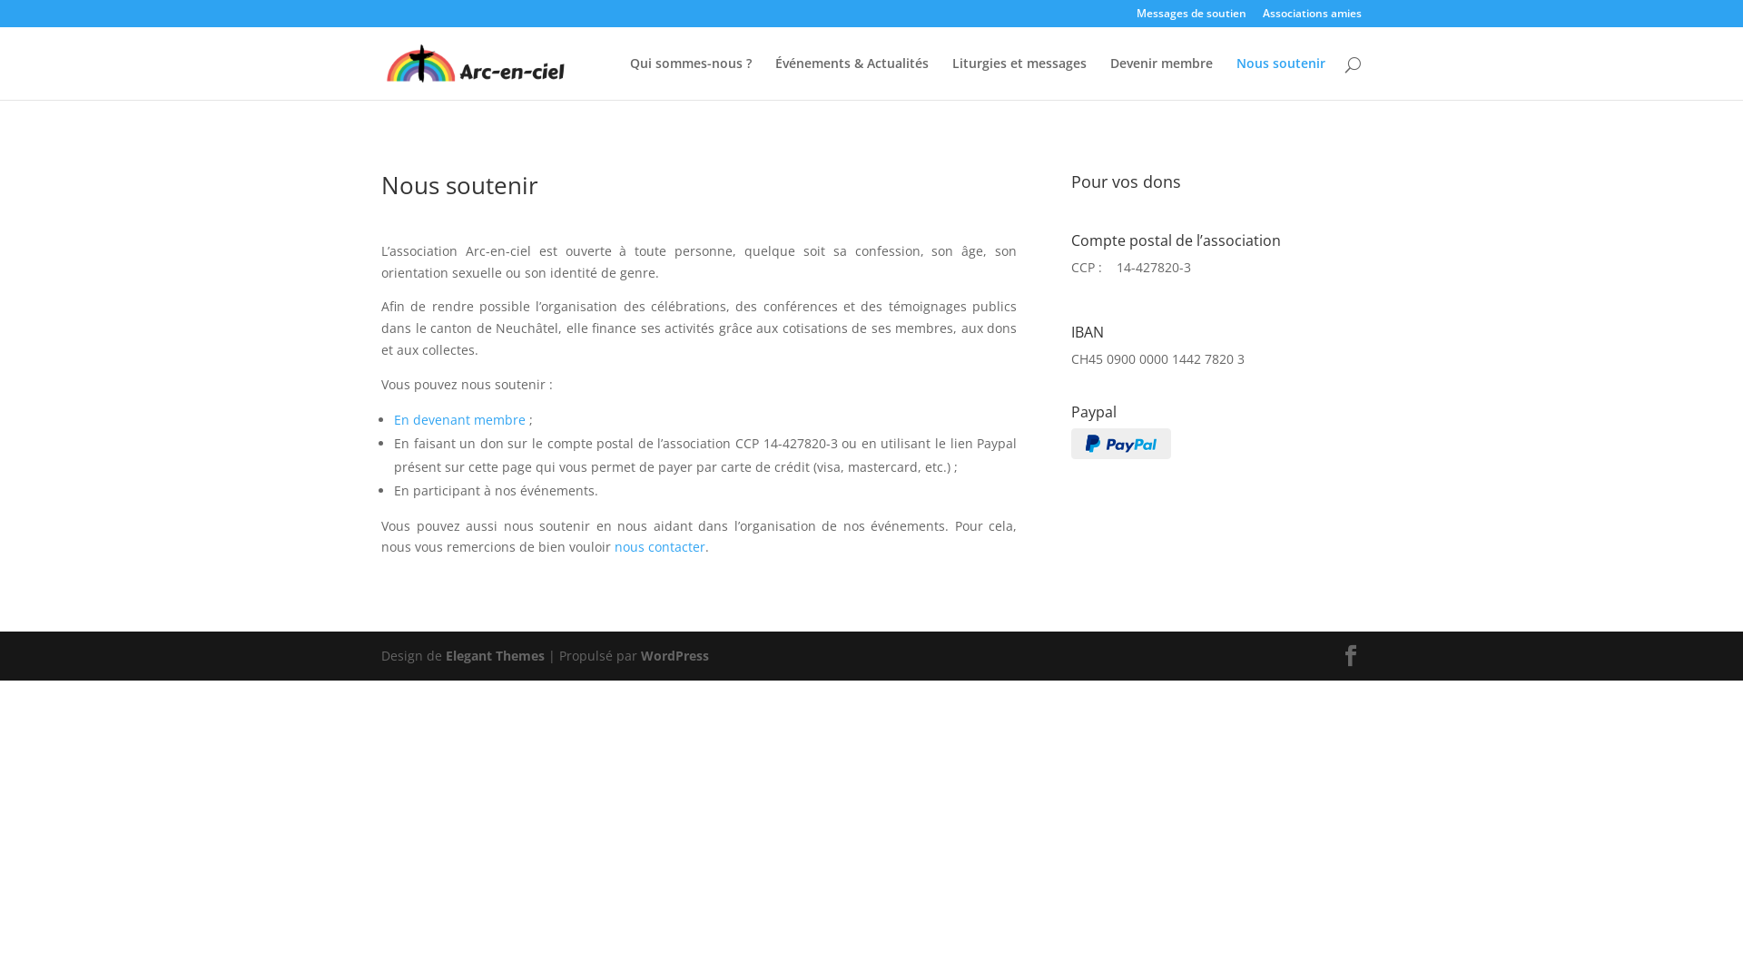  What do you see at coordinates (1313, 18) in the screenshot?
I see `Associations amies` at bounding box center [1313, 18].